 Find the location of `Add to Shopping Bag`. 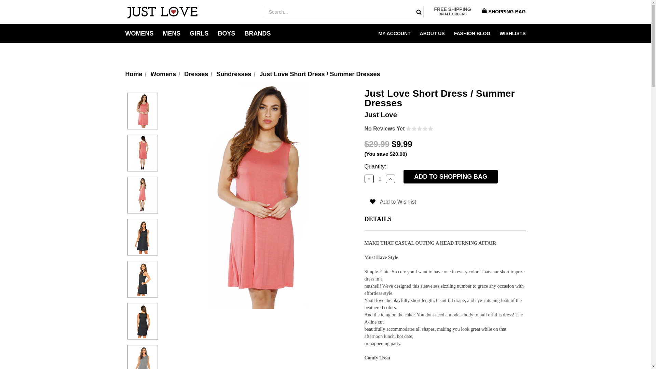

Add to Shopping Bag is located at coordinates (450, 176).